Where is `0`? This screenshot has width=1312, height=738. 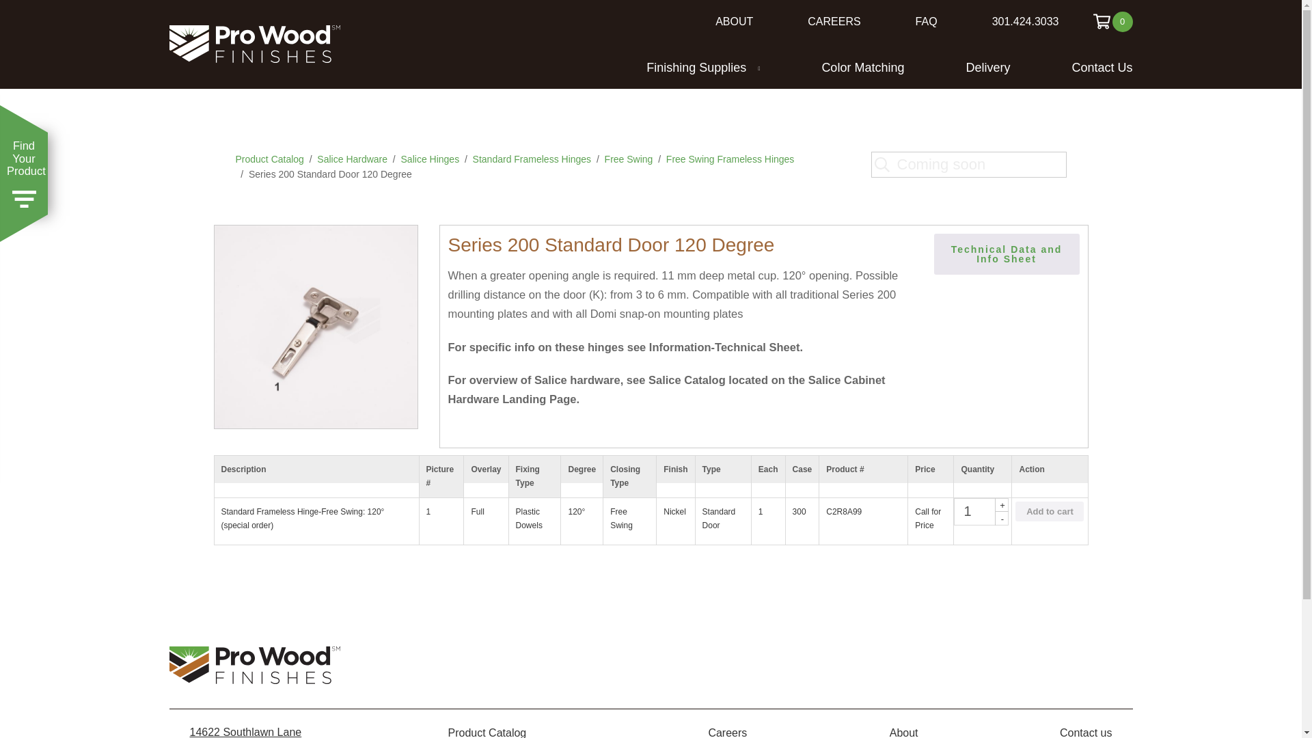 0 is located at coordinates (1112, 21).